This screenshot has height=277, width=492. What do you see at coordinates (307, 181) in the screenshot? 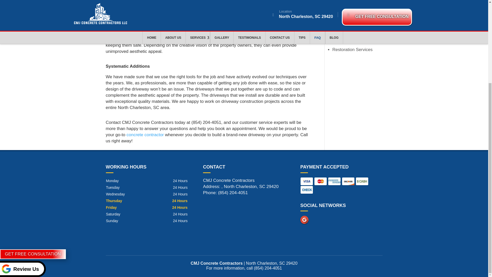
I see `visa payment accepted` at bounding box center [307, 181].